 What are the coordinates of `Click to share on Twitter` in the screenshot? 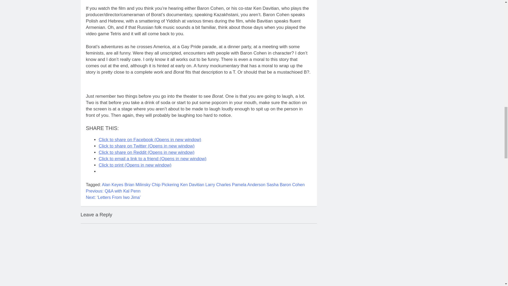 It's located at (147, 146).